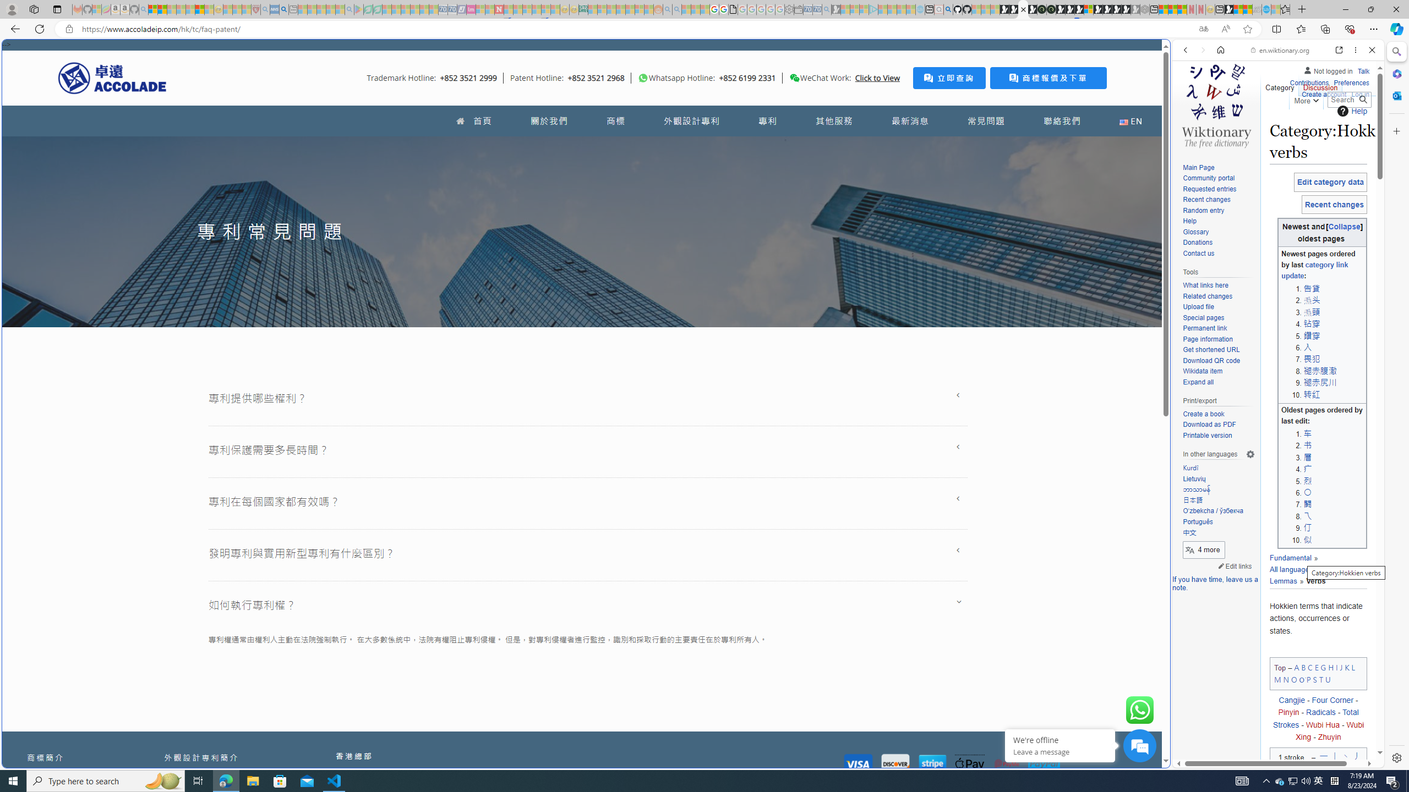 Image resolution: width=1409 pixels, height=792 pixels. Describe the element at coordinates (1330, 570) in the screenshot. I see `Hokkien` at that location.